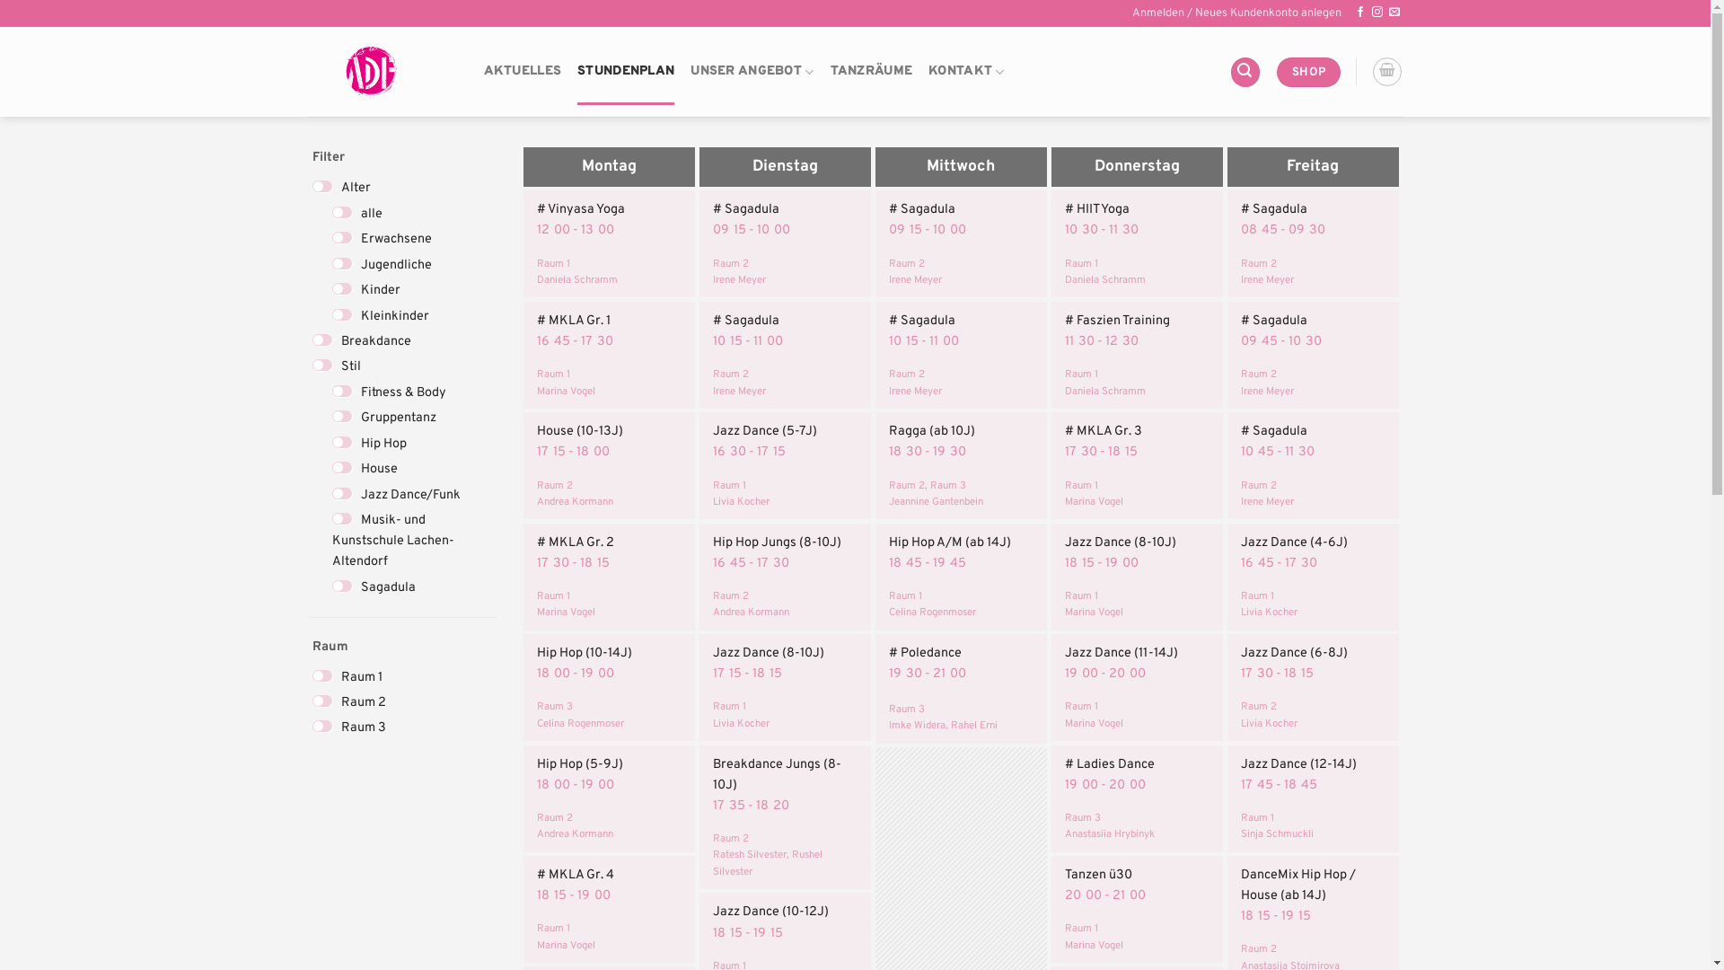 This screenshot has height=970, width=1724. Describe the element at coordinates (752, 72) in the screenshot. I see `UNSER ANGEBOT` at that location.